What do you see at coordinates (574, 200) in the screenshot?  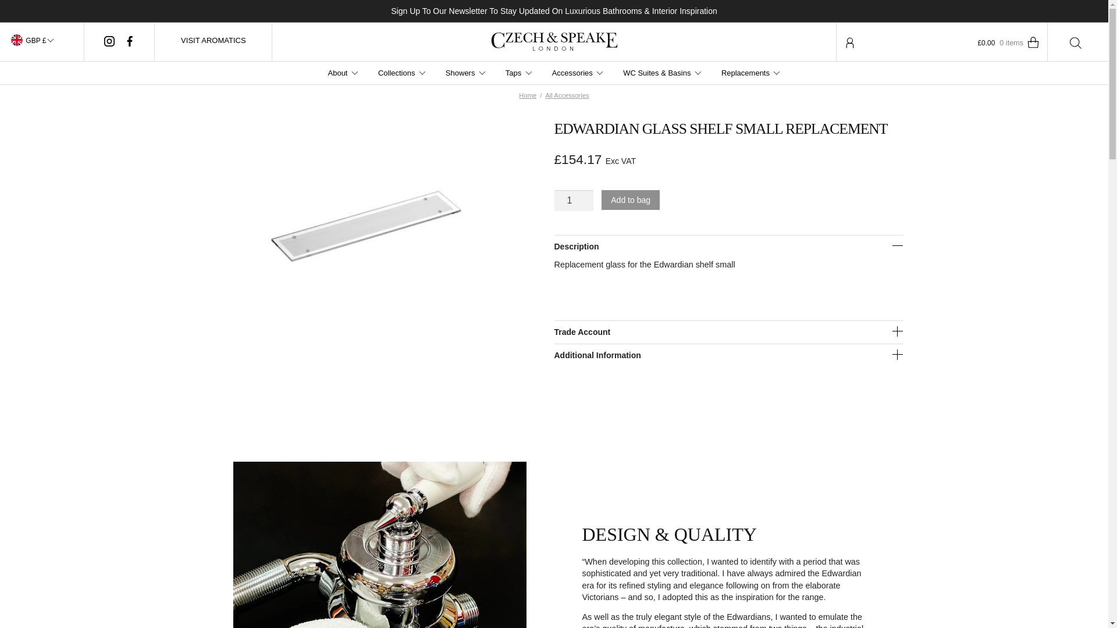 I see `Qty` at bounding box center [574, 200].